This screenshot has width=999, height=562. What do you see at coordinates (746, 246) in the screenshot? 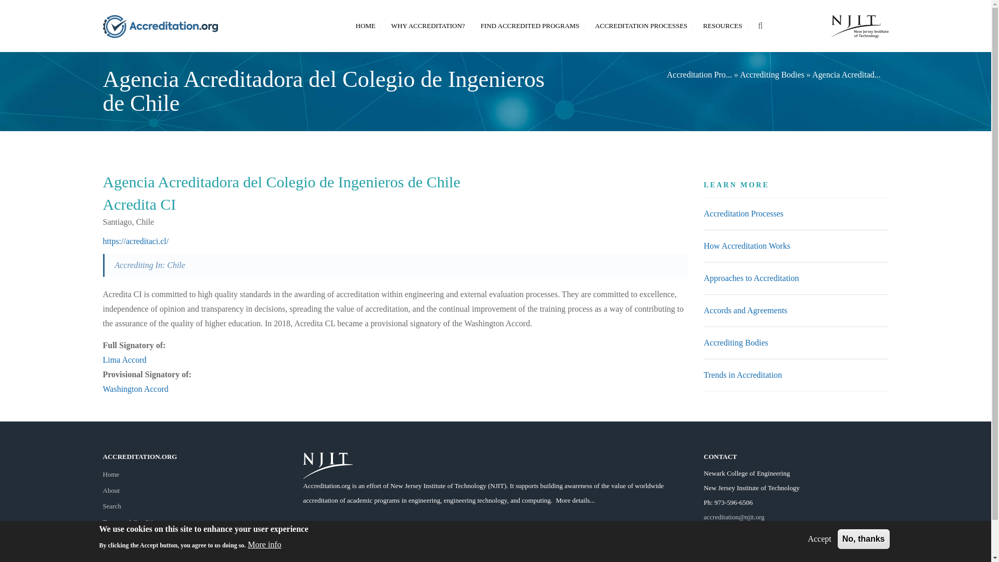
I see `How Accreditation Works` at bounding box center [746, 246].